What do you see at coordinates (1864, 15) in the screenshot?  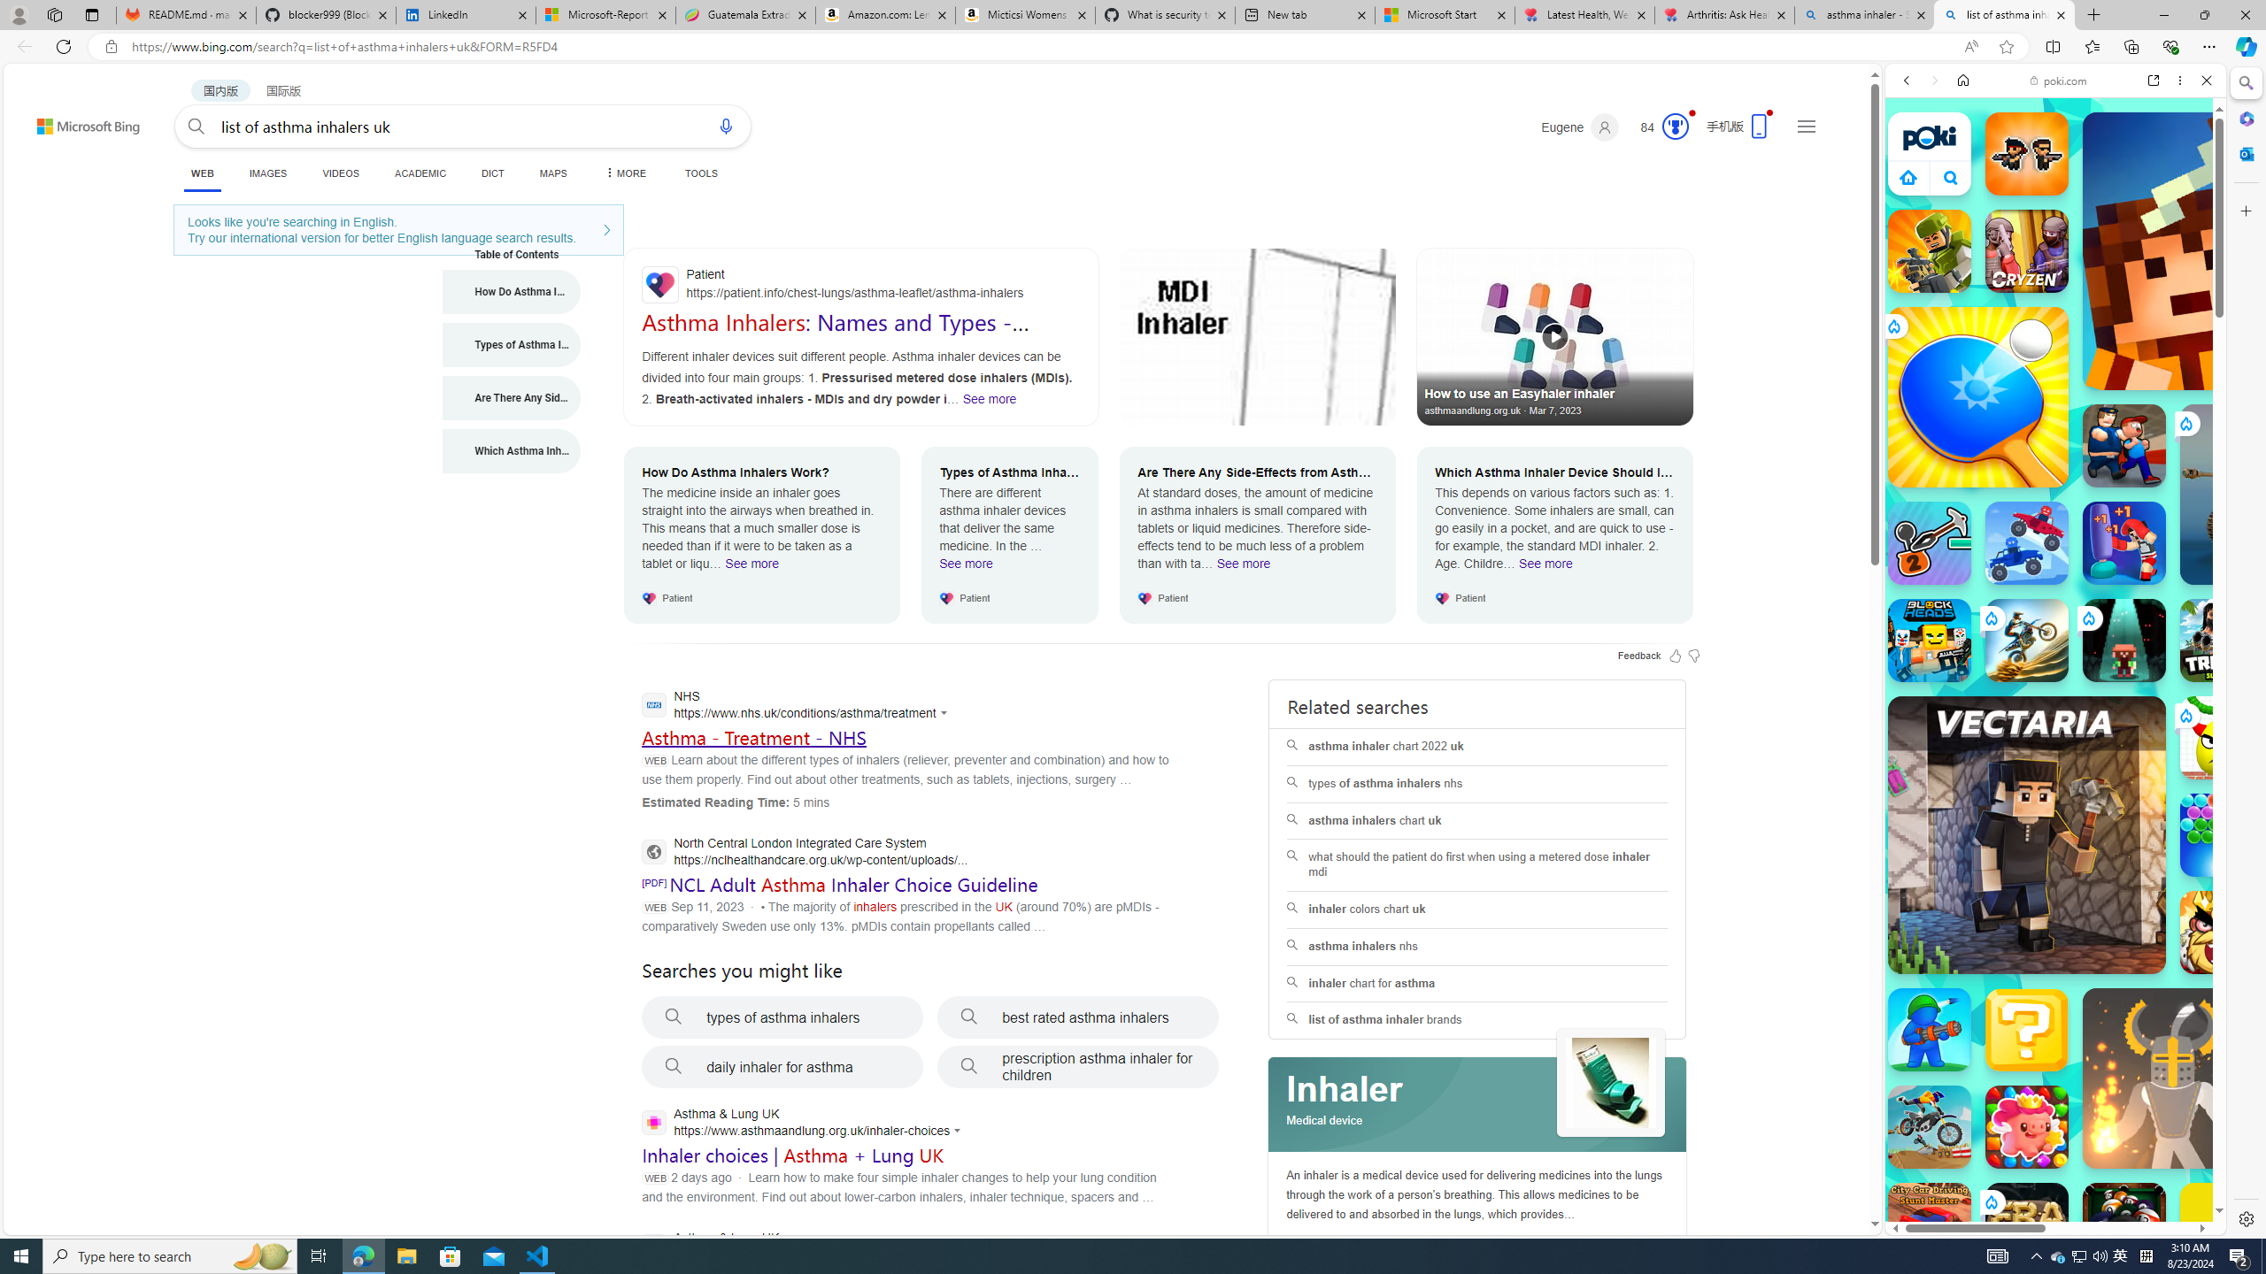 I see `asthma inhaler - Search` at bounding box center [1864, 15].